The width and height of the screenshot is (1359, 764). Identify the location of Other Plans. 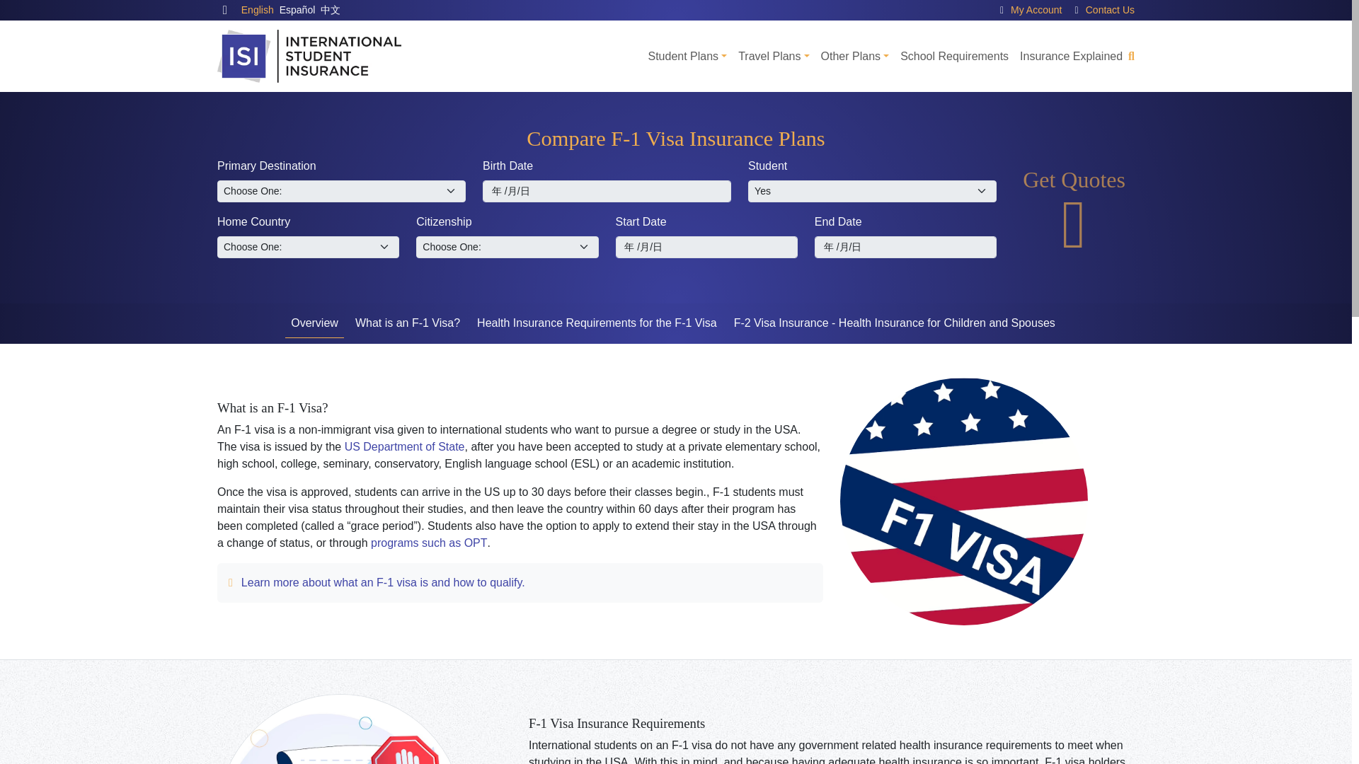
(855, 57).